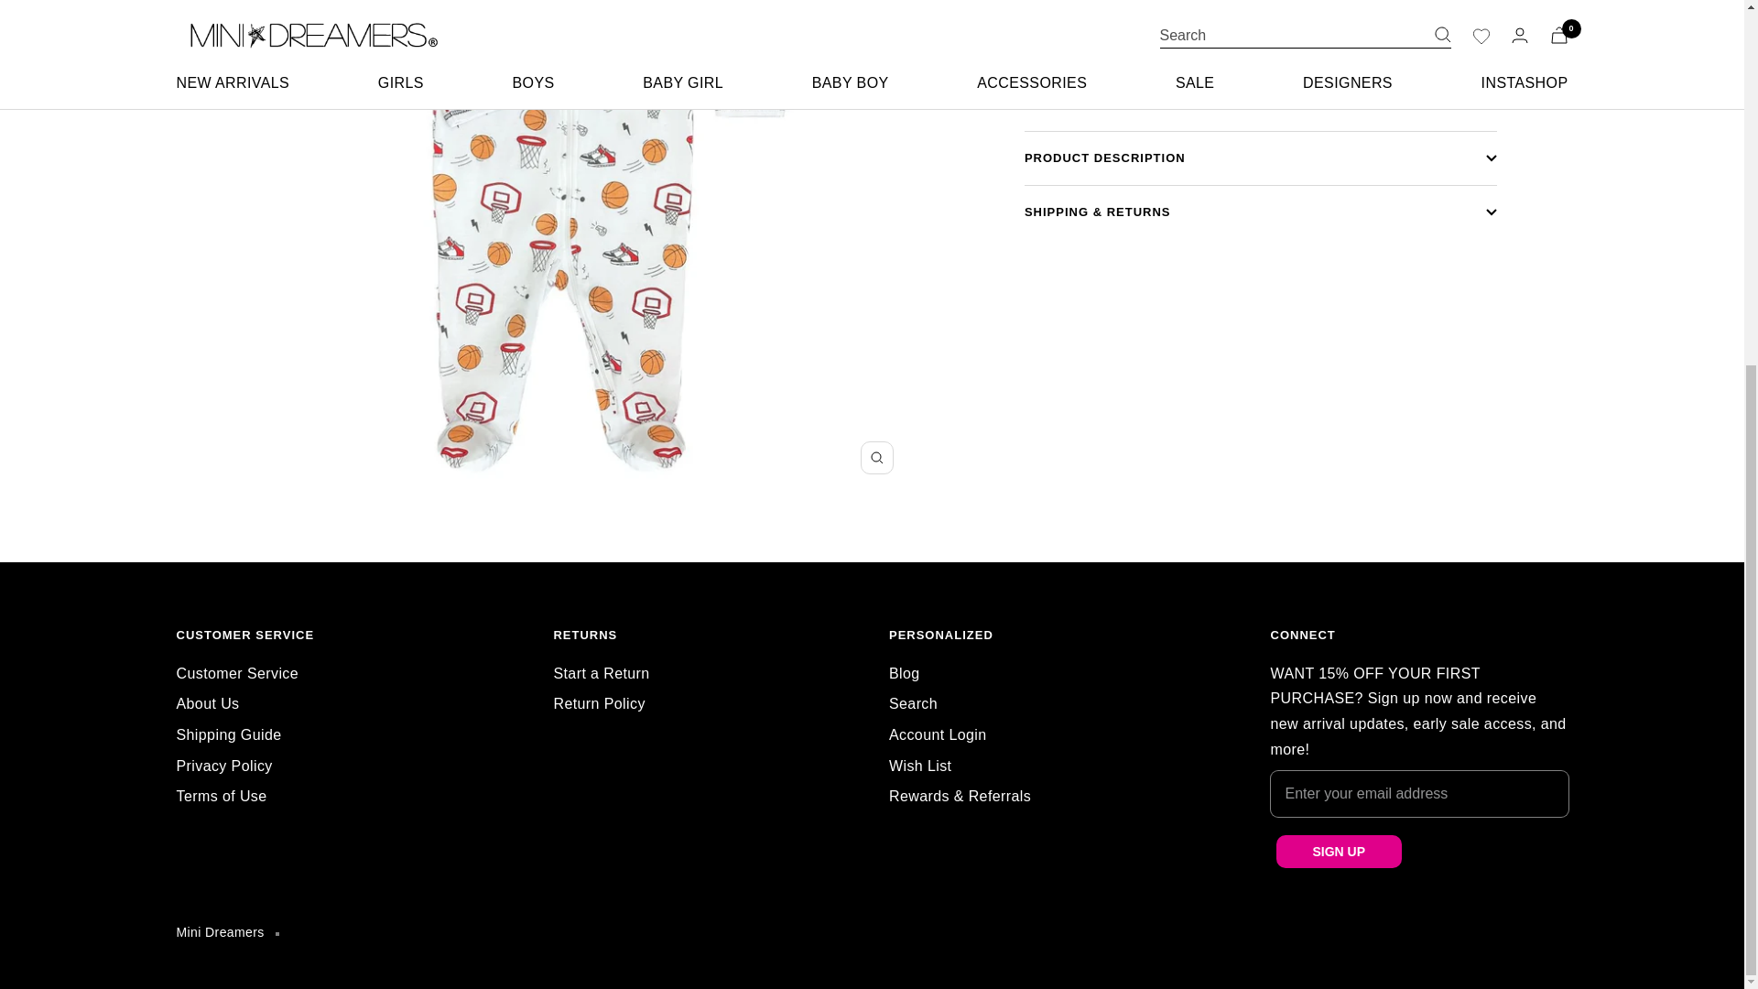 The width and height of the screenshot is (1758, 989). Describe the element at coordinates (1080, 86) in the screenshot. I see `1` at that location.